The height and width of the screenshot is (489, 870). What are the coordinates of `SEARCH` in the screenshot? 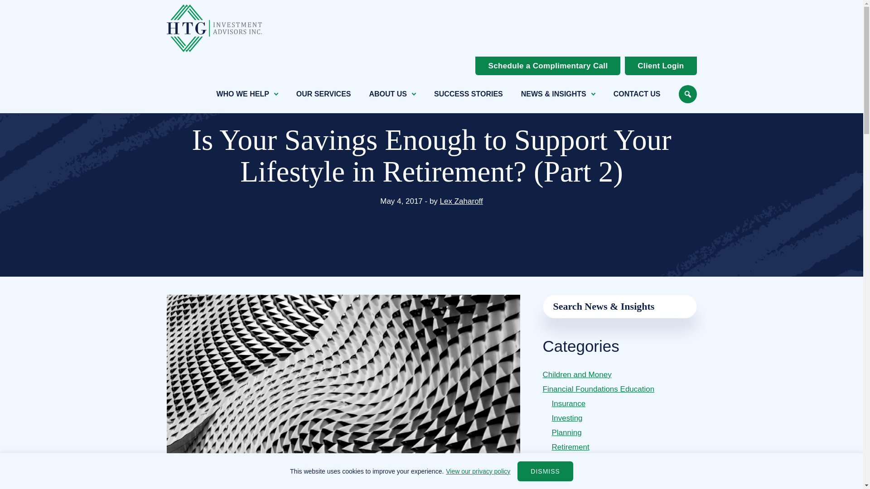 It's located at (687, 94).